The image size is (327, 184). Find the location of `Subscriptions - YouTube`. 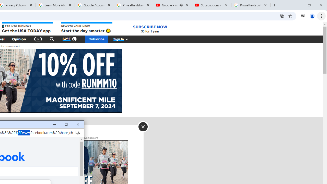

Subscriptions - YouTube is located at coordinates (212, 5).